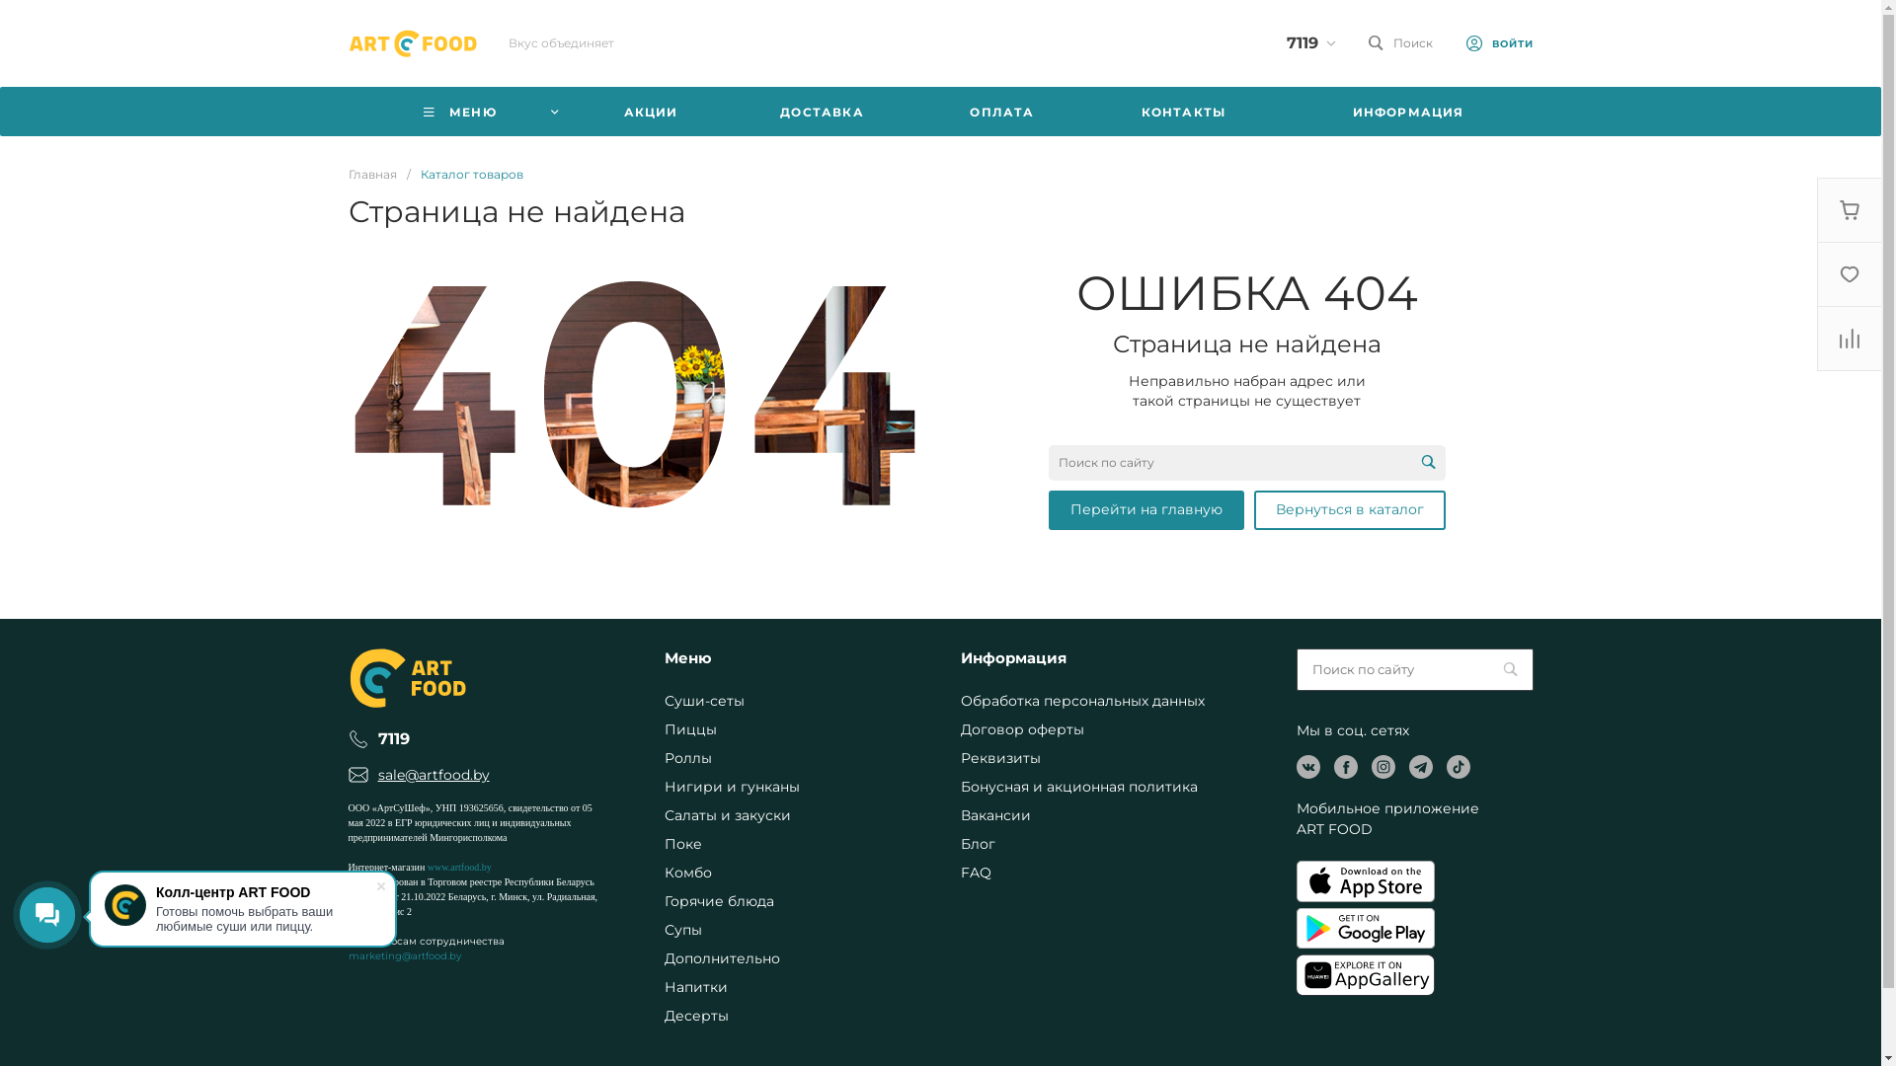 The height and width of the screenshot is (1066, 1896). What do you see at coordinates (404, 955) in the screenshot?
I see `marketing@artfood.by` at bounding box center [404, 955].